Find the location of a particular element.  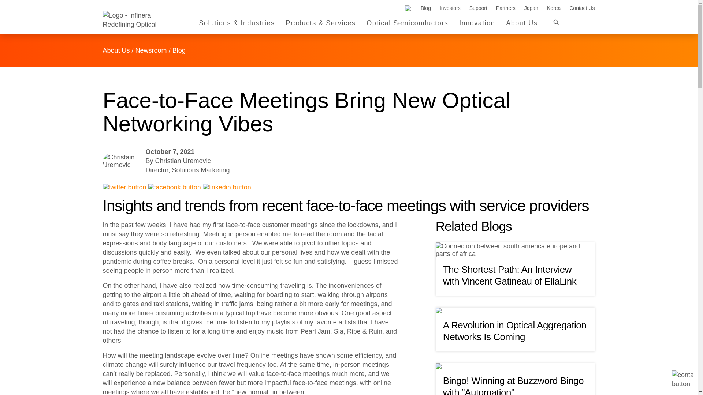

Contact Us is located at coordinates (582, 8).